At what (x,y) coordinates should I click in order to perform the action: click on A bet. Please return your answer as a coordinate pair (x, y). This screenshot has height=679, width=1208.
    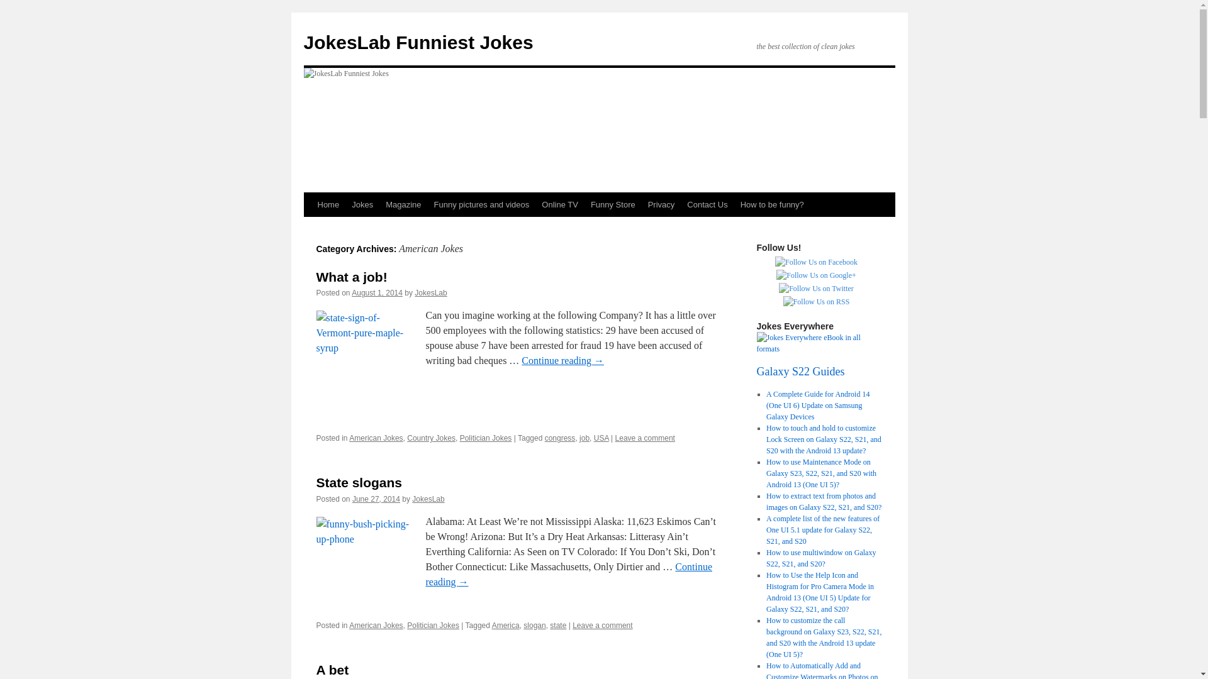
    Looking at the image, I should click on (332, 670).